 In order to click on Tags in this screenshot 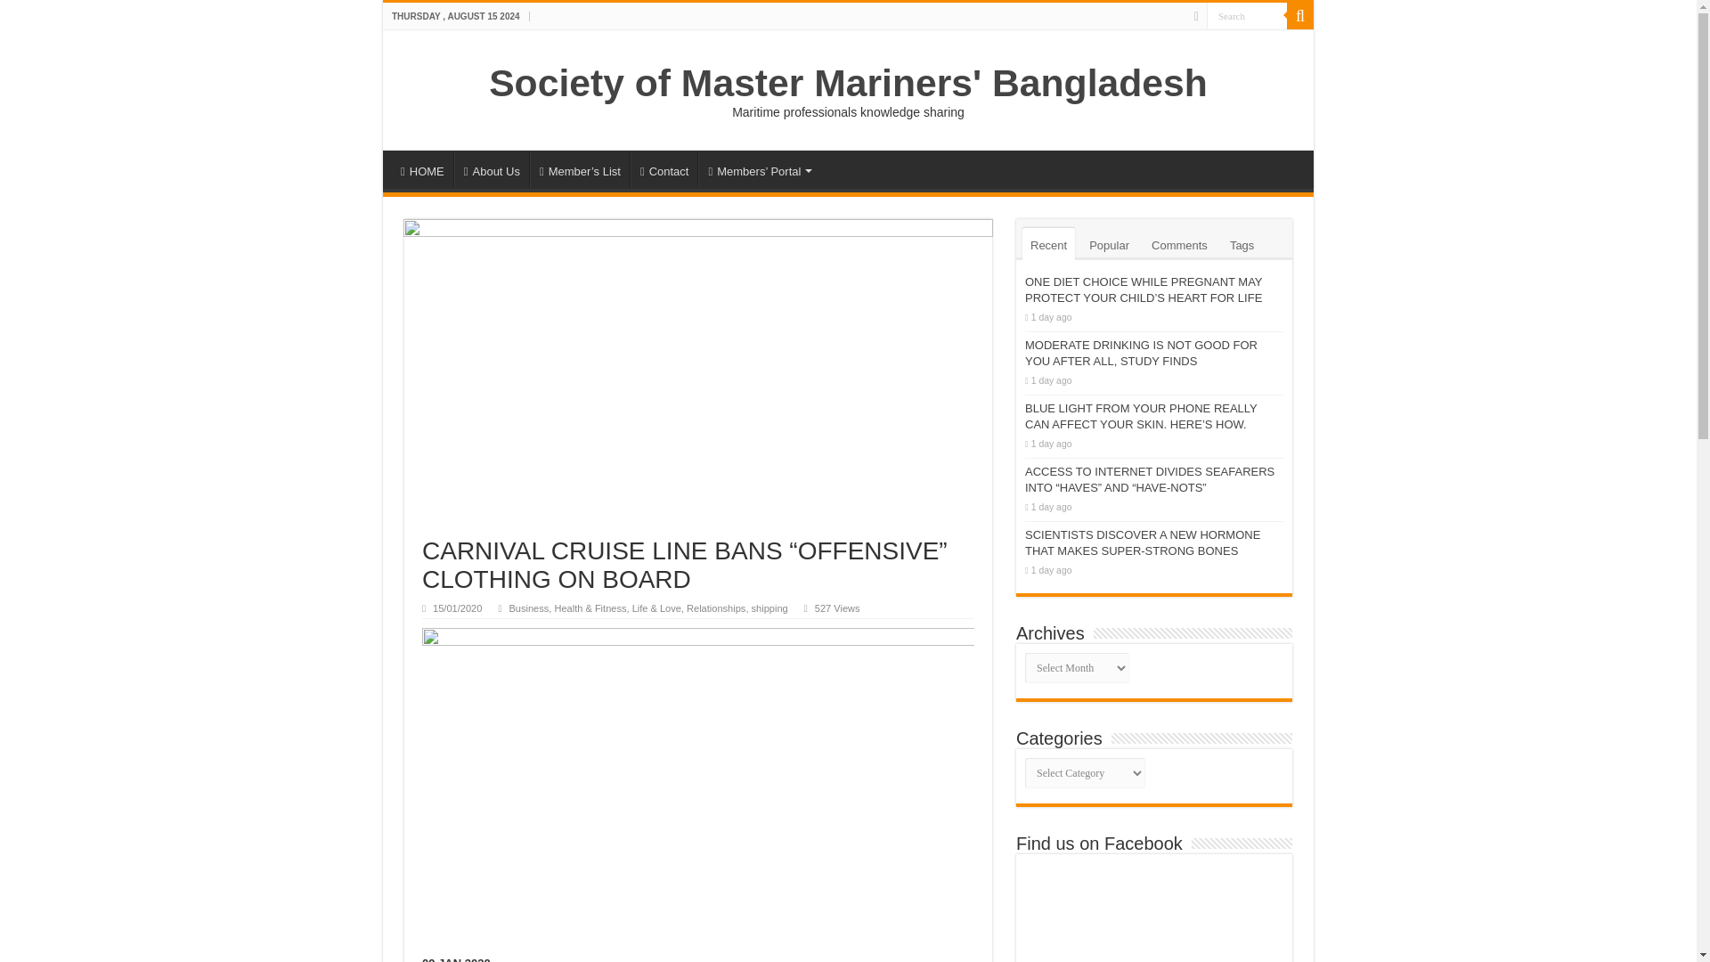, I will do `click(1242, 243)`.